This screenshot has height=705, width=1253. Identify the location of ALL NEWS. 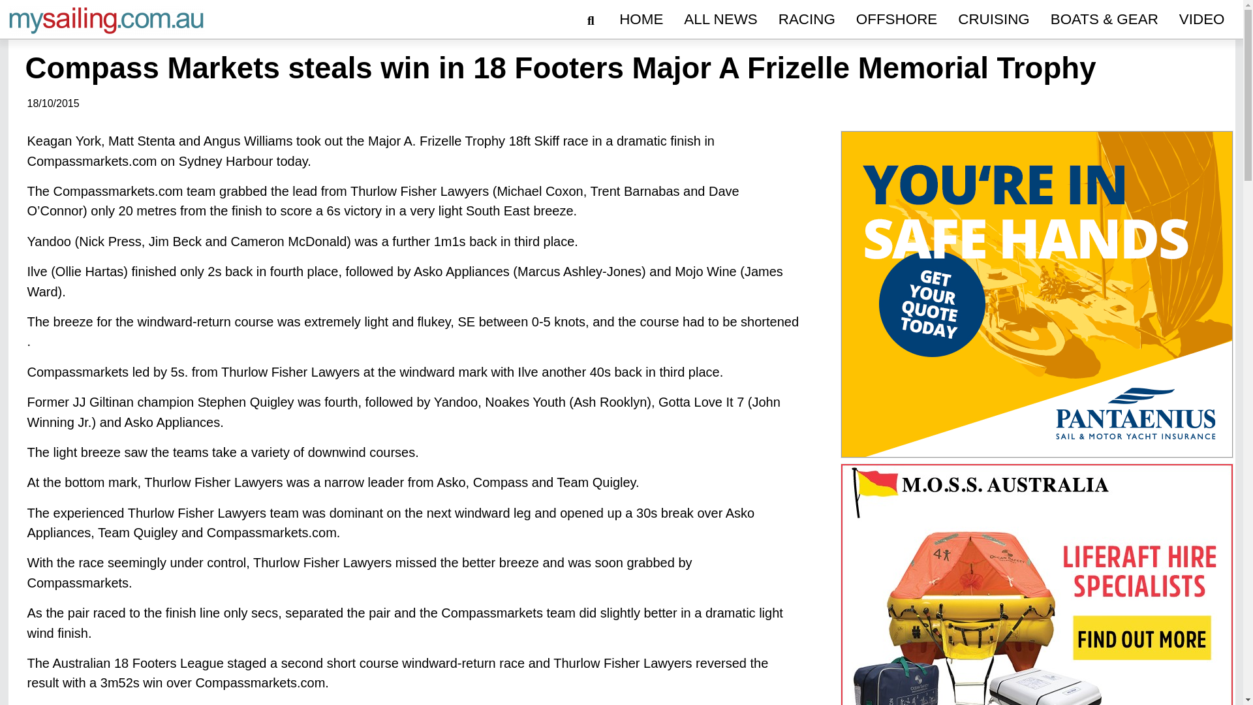
(720, 20).